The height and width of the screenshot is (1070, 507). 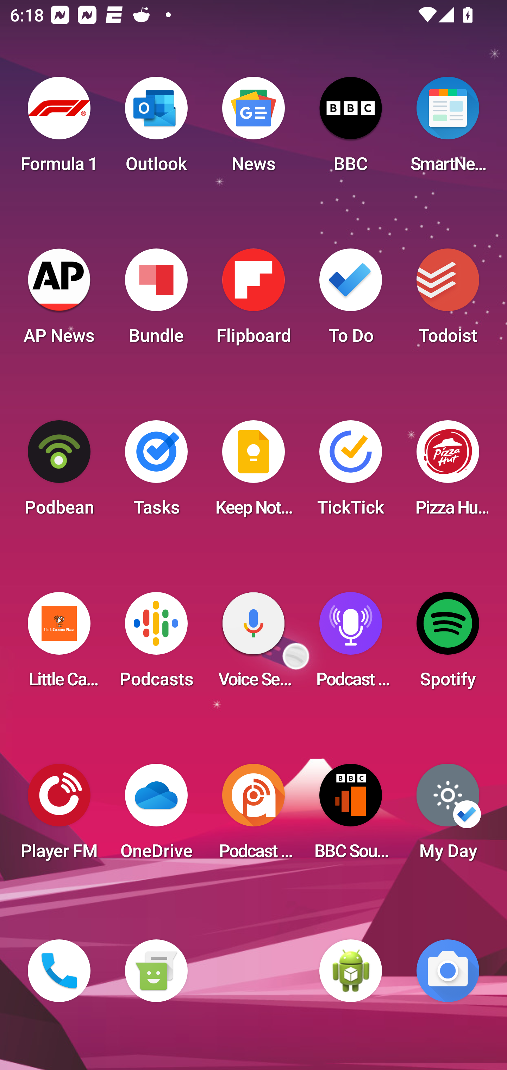 What do you see at coordinates (156, 472) in the screenshot?
I see `Tasks` at bounding box center [156, 472].